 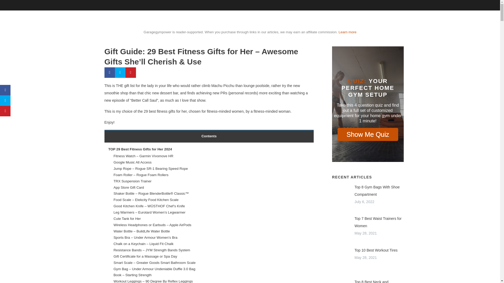 I want to click on Learn more, so click(x=348, y=32).